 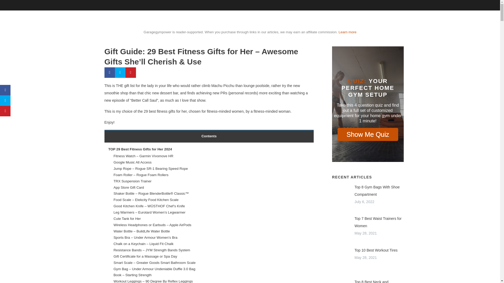 I want to click on Learn more, so click(x=348, y=32).